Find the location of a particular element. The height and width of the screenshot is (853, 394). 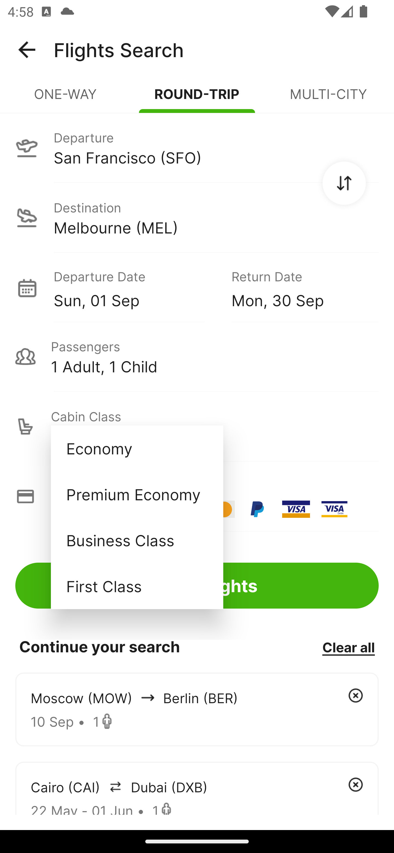

Economy is located at coordinates (137, 448).